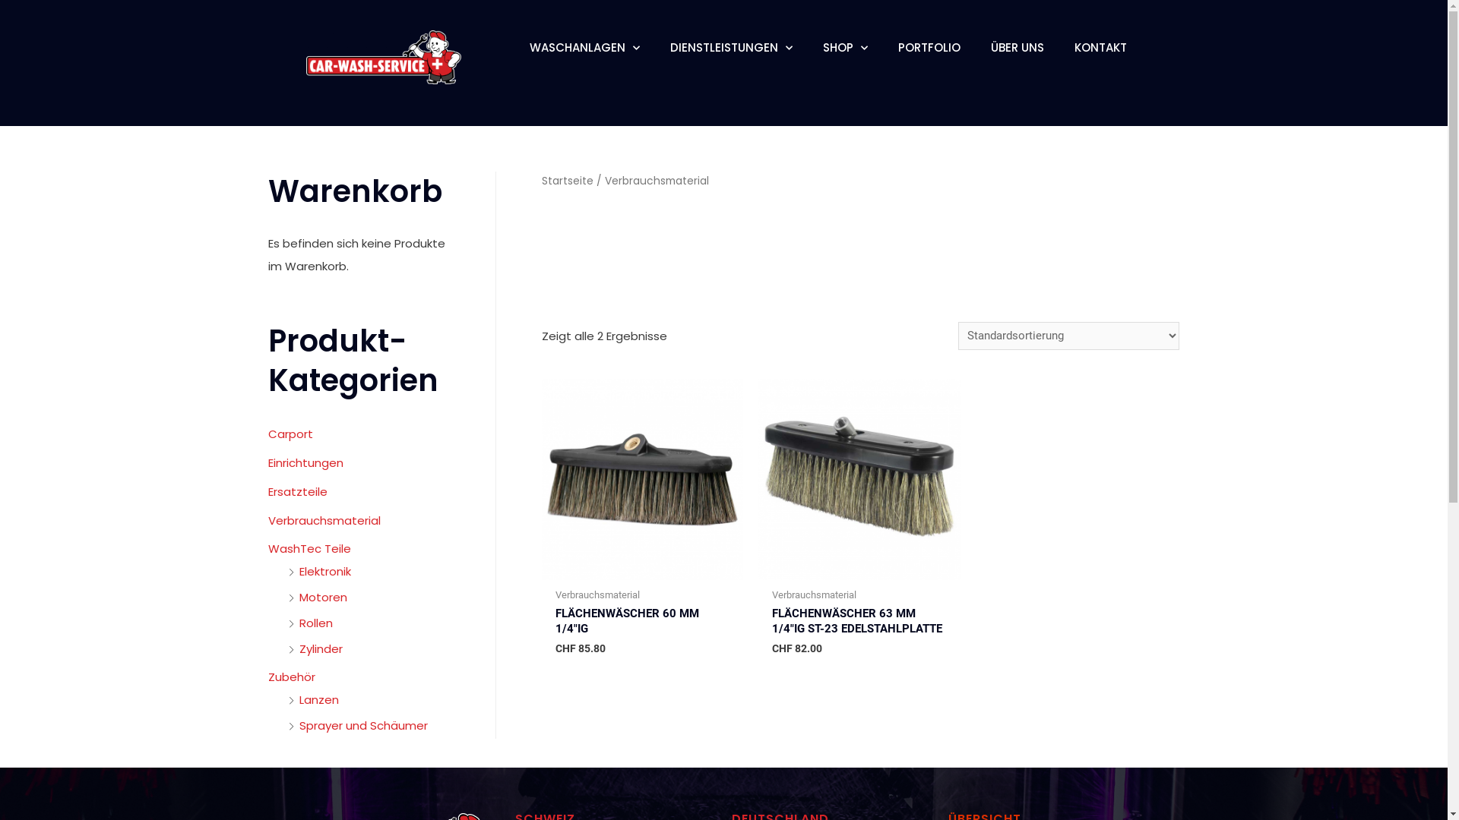 The width and height of the screenshot is (1459, 820). Describe the element at coordinates (324, 597) in the screenshot. I see `Motoren` at that location.